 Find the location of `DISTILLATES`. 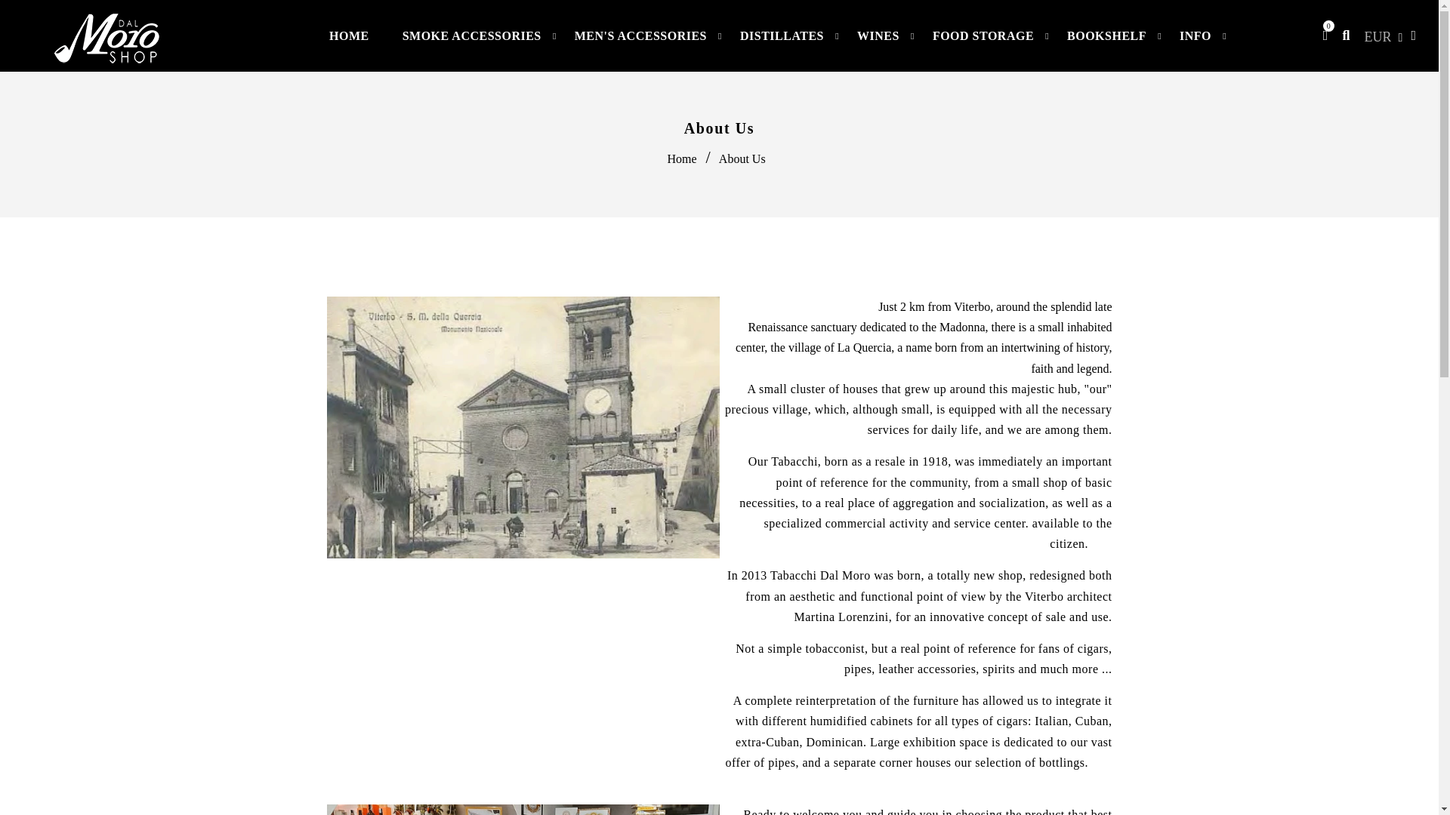

DISTILLATES is located at coordinates (782, 35).